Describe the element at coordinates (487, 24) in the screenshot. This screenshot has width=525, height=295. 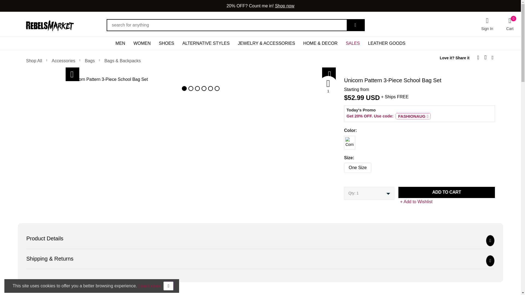
I see `Sign In` at that location.